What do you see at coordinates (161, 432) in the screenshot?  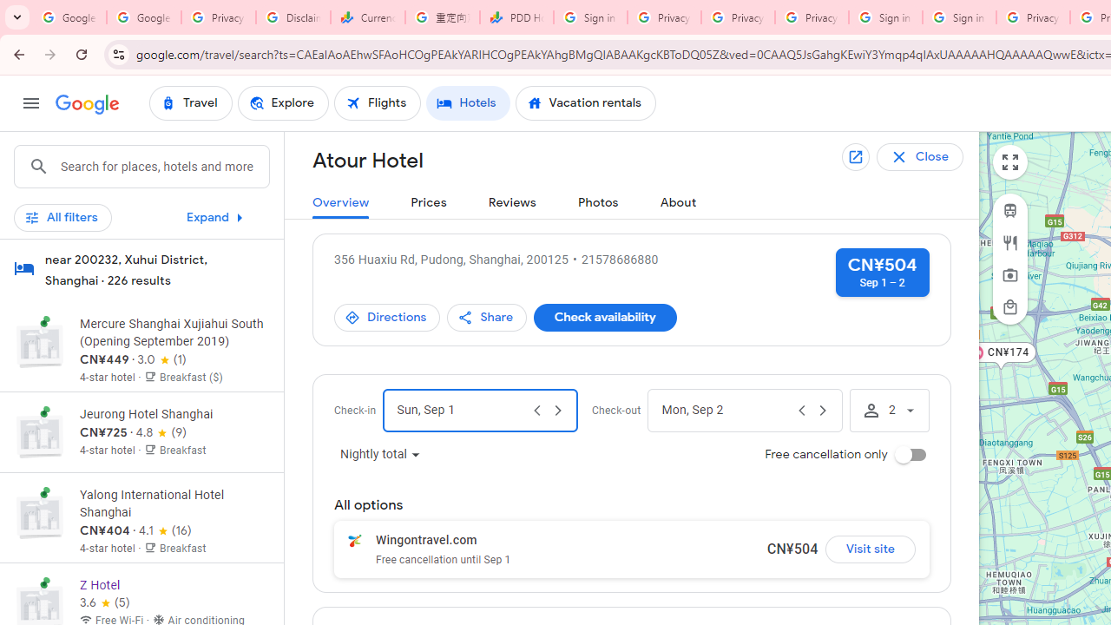 I see `4.8 out of 5 stars from 9 reviews` at bounding box center [161, 432].